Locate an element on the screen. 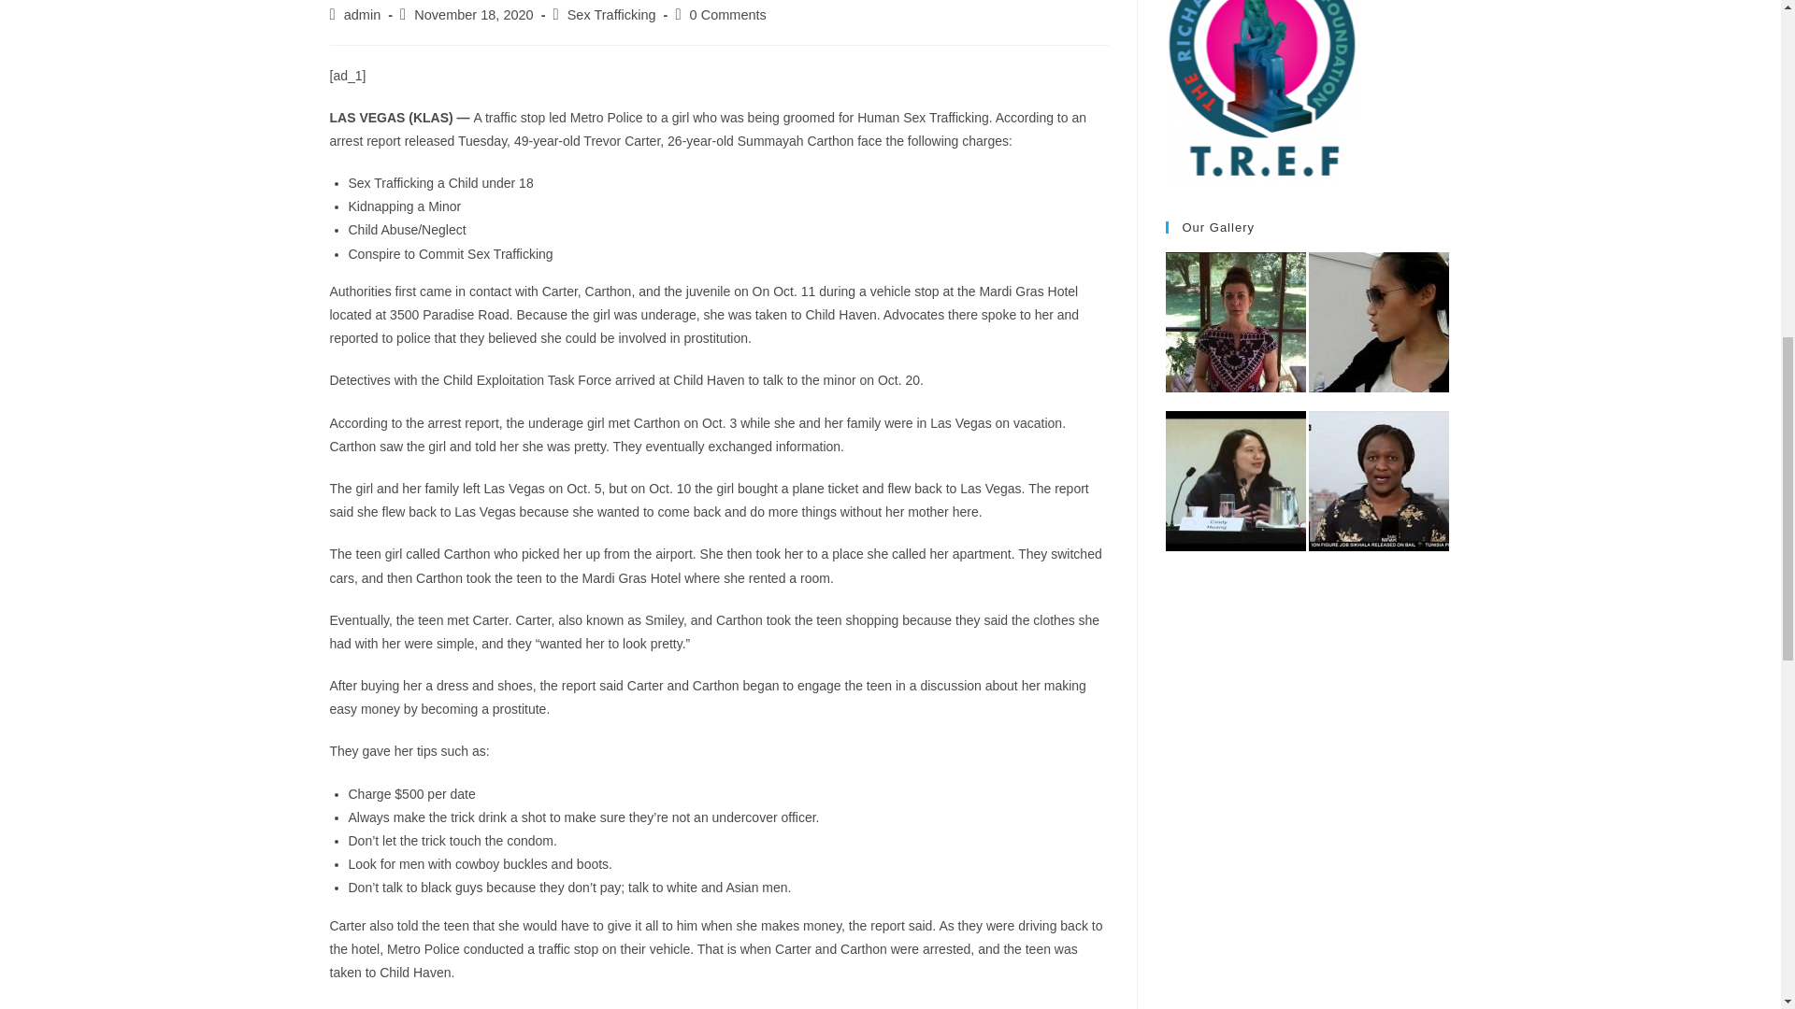 The width and height of the screenshot is (1795, 1009). 0 Comments is located at coordinates (727, 14).